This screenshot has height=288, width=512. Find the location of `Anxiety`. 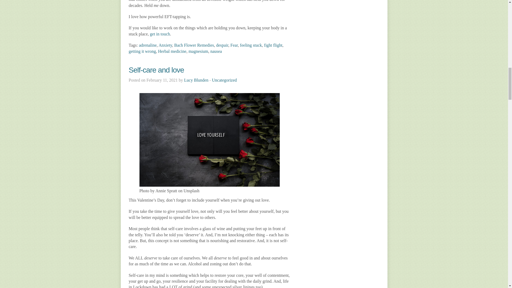

Anxiety is located at coordinates (165, 45).